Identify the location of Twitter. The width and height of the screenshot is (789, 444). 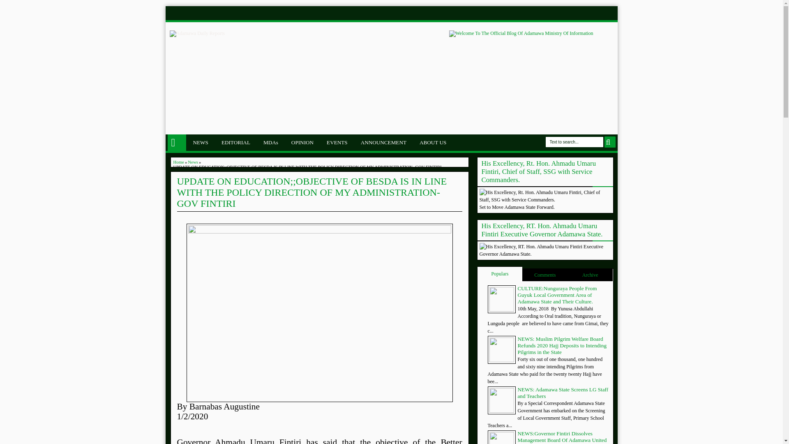
(541, 13).